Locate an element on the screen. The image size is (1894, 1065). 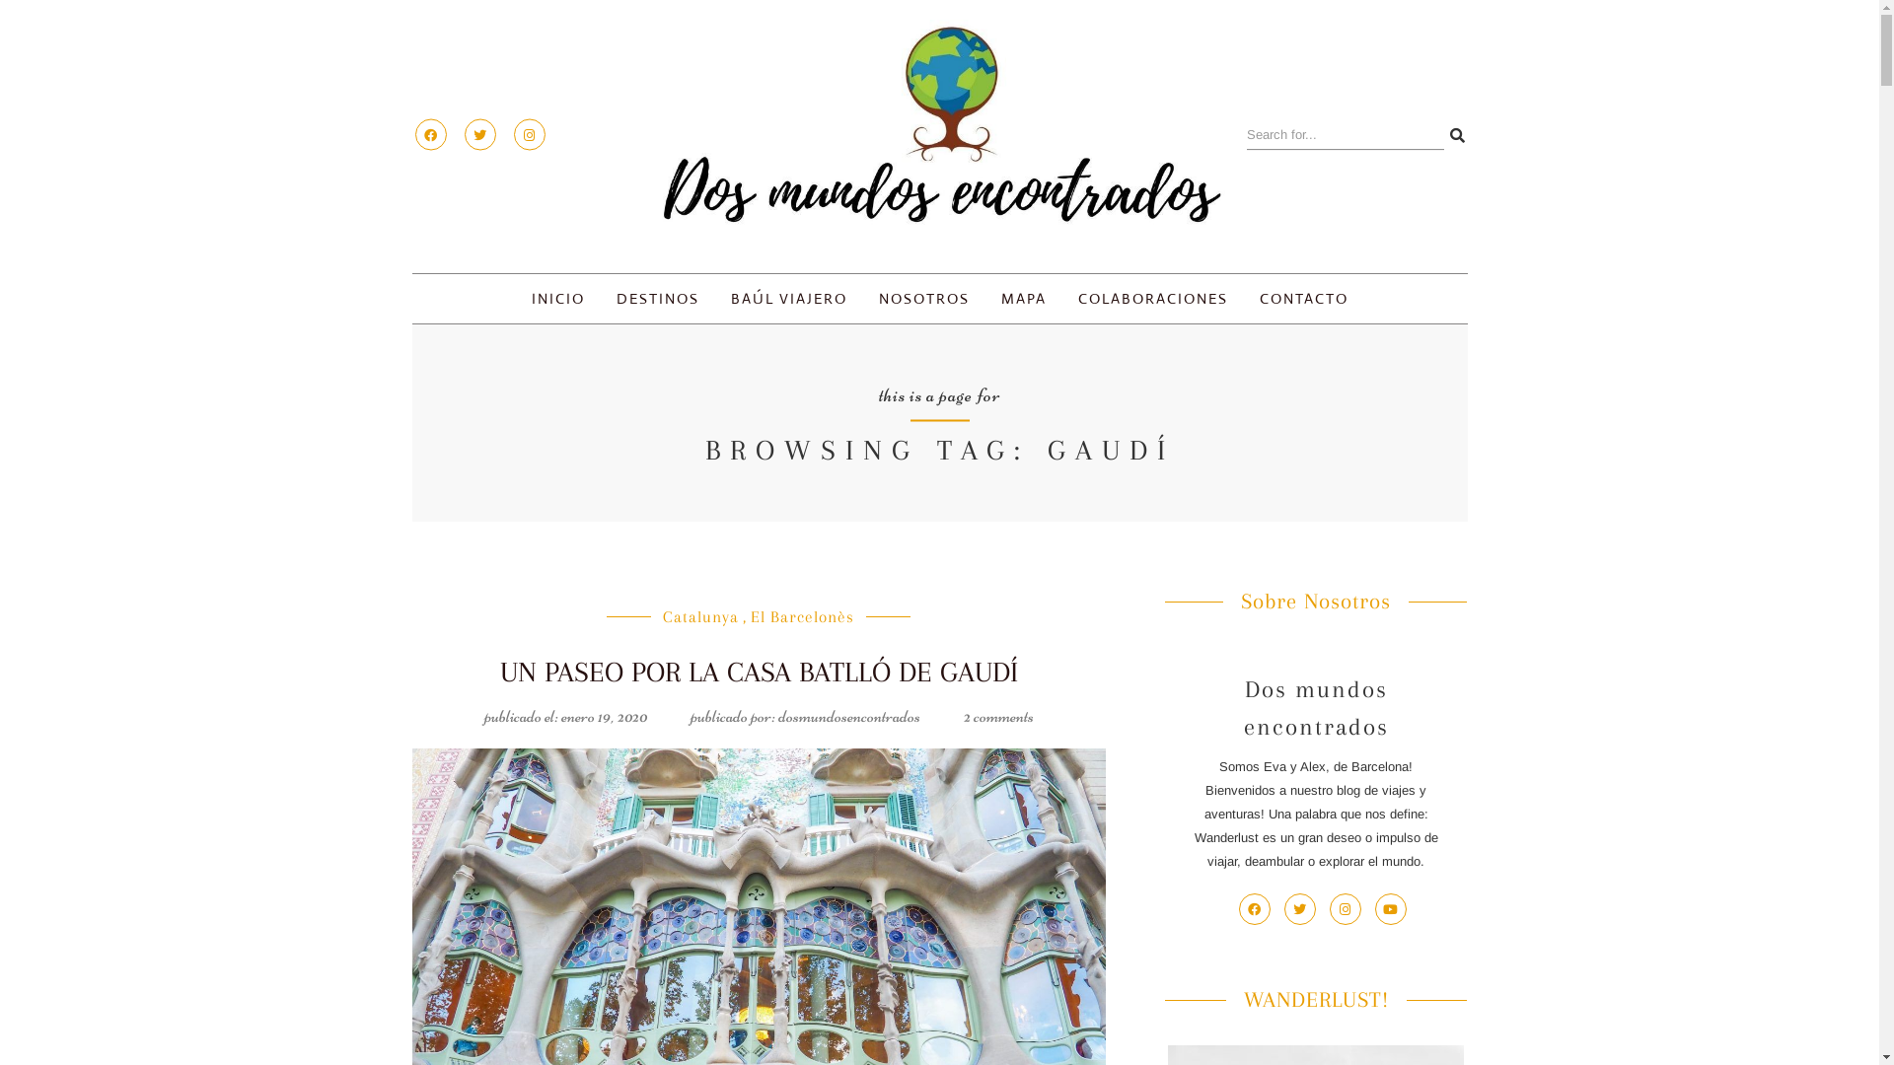
INICIO is located at coordinates (558, 299).